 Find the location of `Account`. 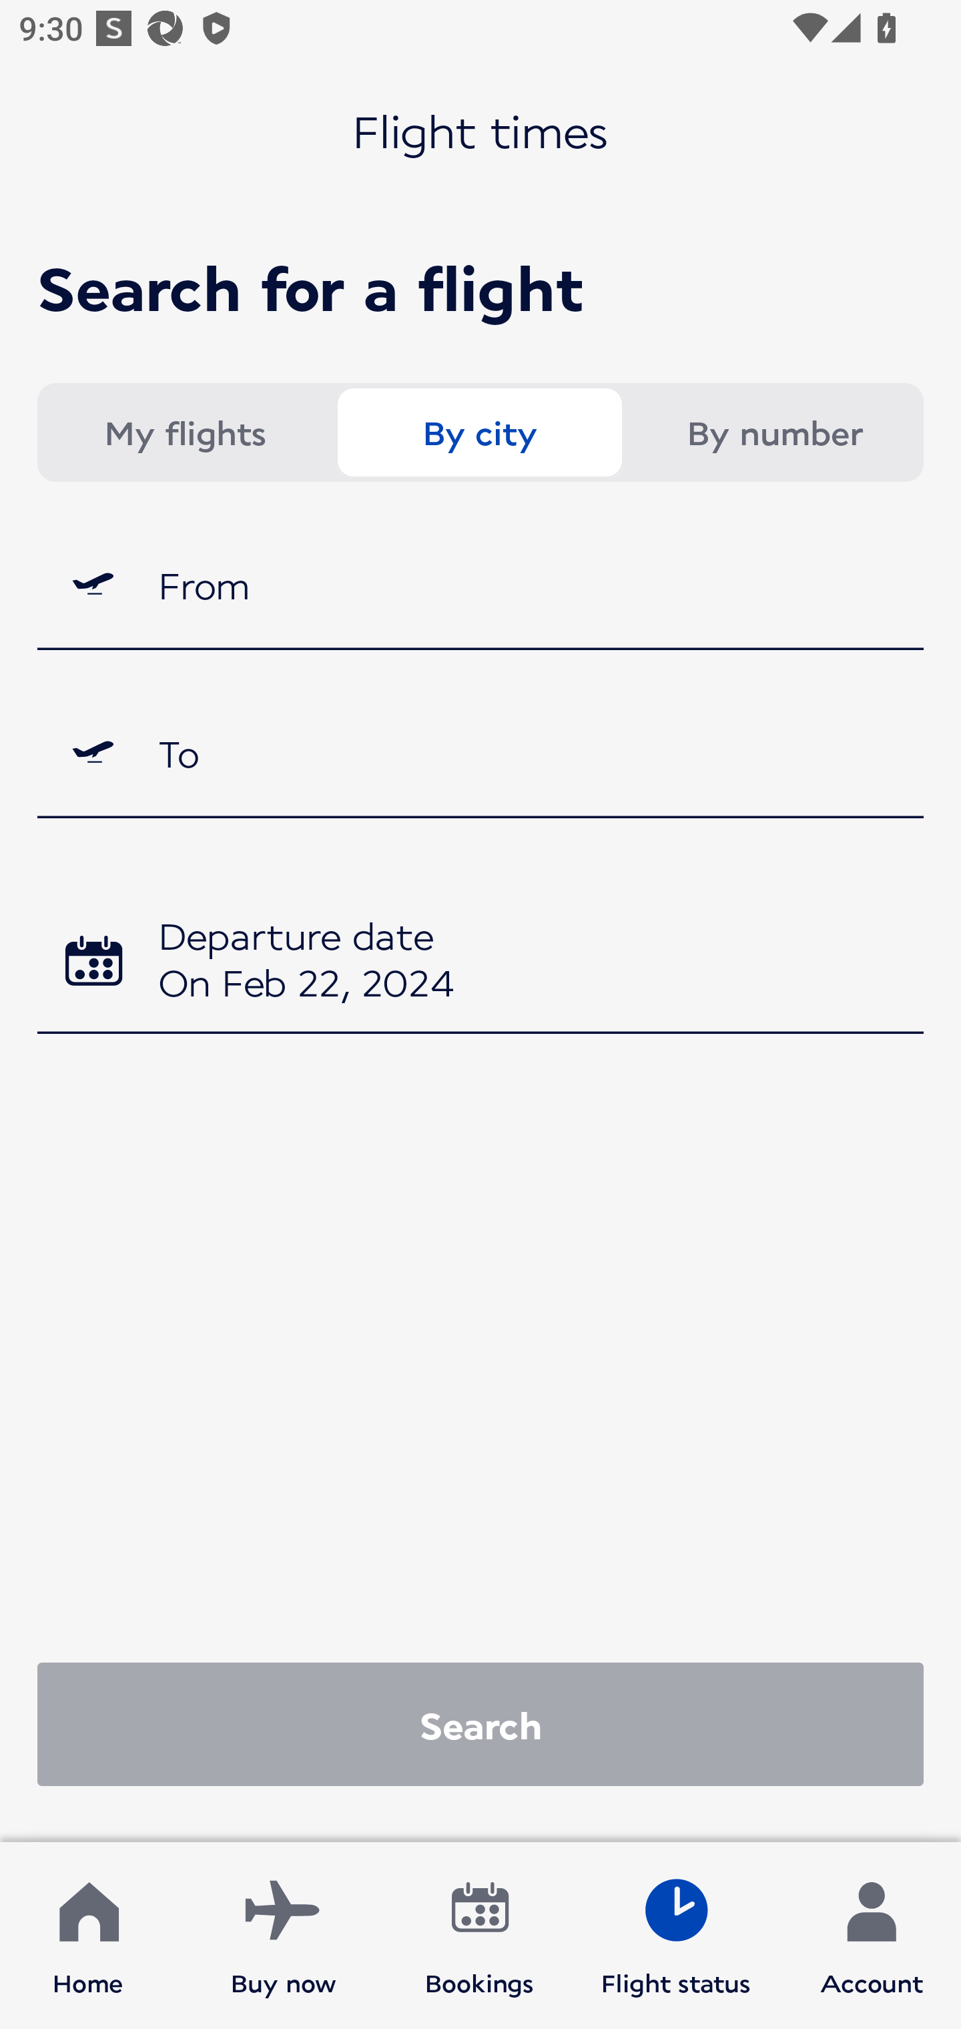

Account is located at coordinates (872, 1936).